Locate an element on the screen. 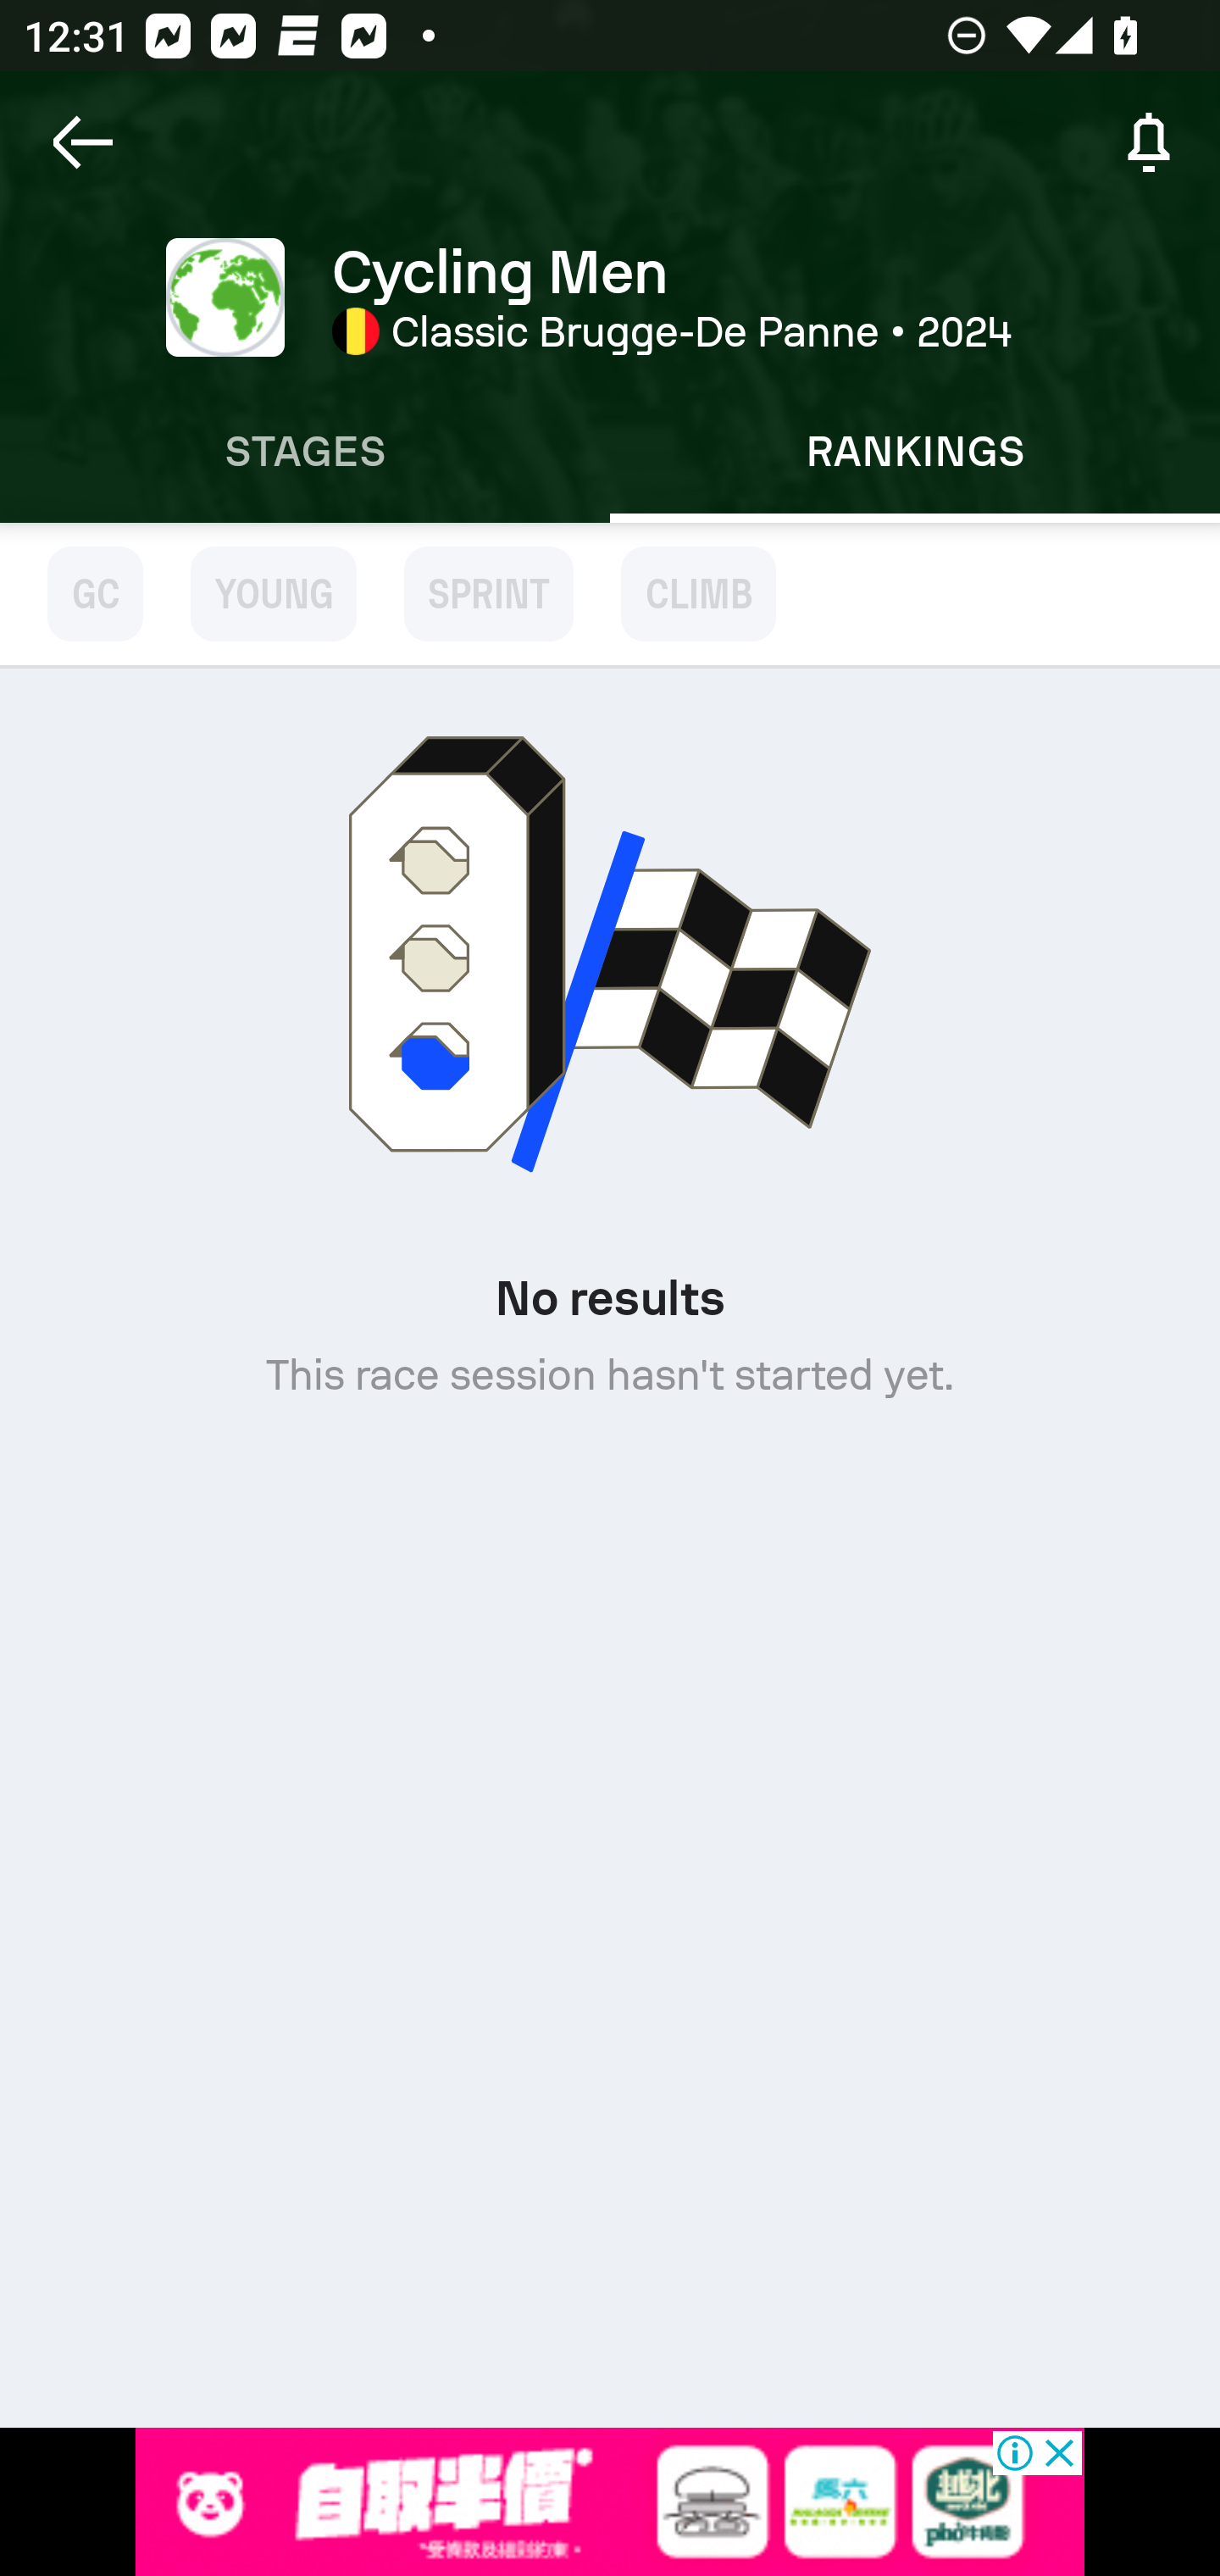  Stages STAGES is located at coordinates (305, 452).